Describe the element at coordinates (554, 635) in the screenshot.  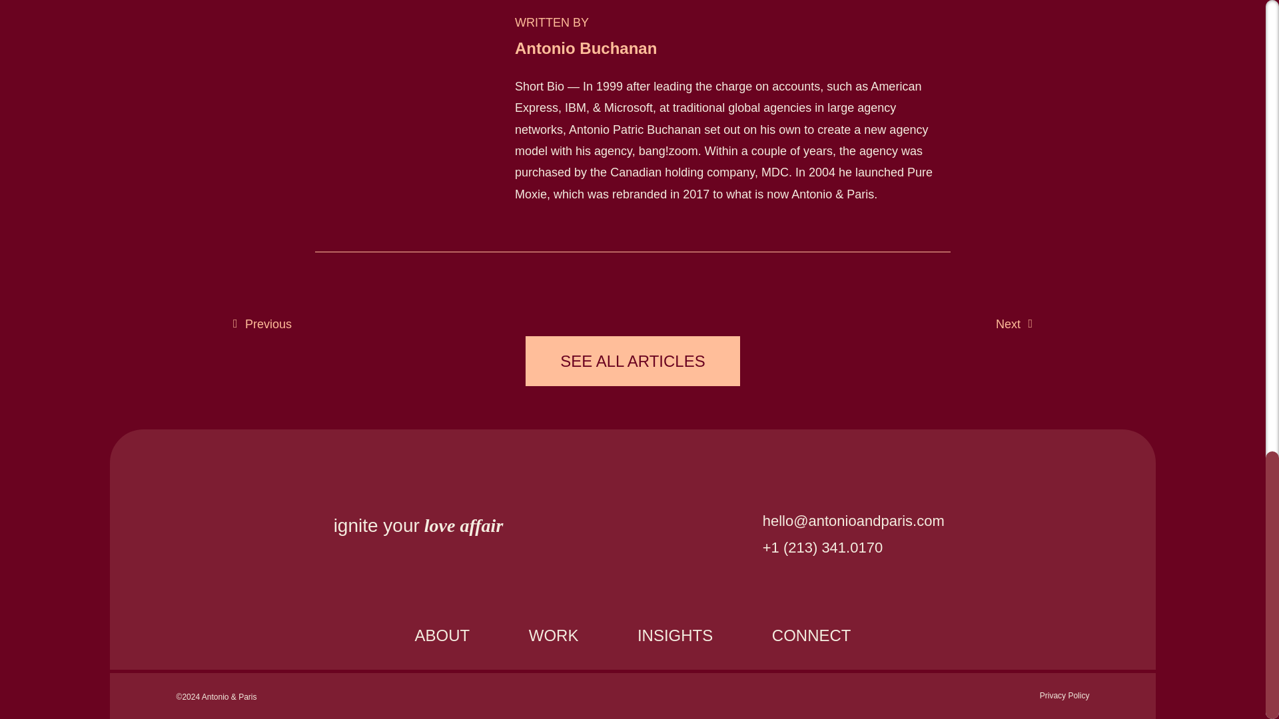
I see `WORK` at that location.